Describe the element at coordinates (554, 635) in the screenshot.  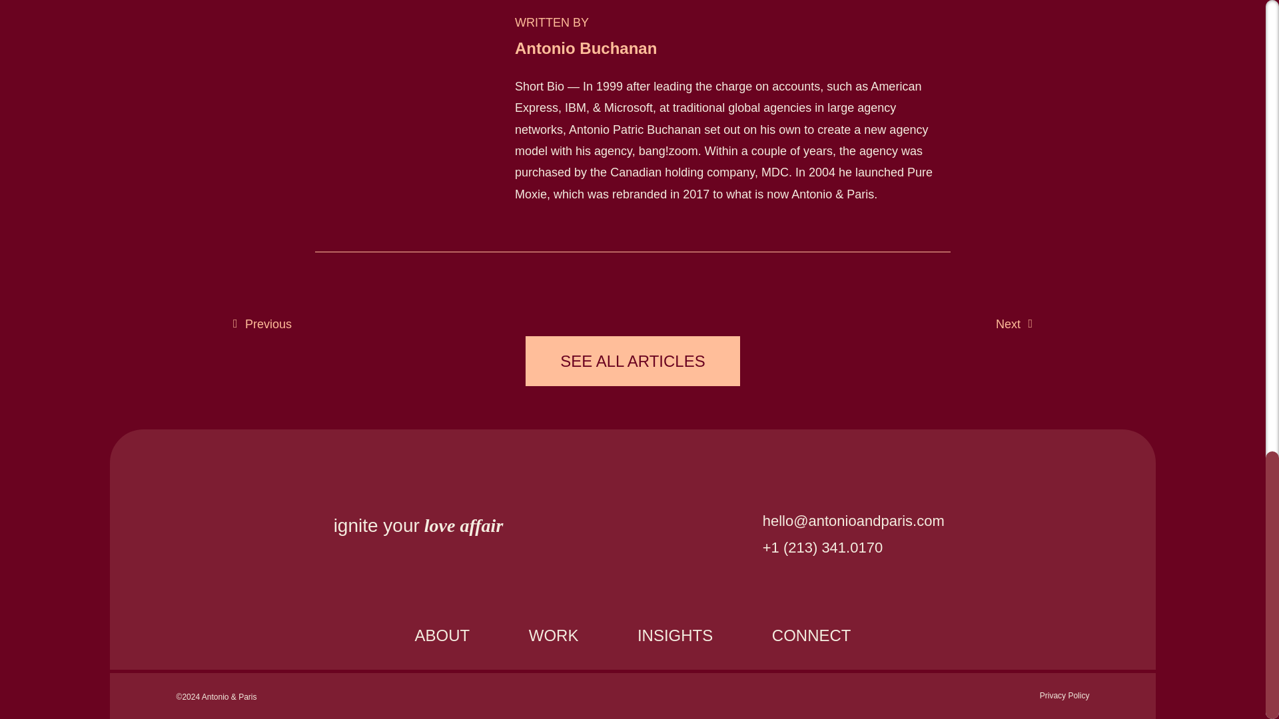
I see `WORK` at that location.